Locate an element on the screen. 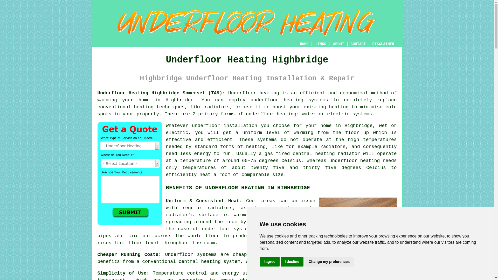  Change my preferences is located at coordinates (329, 262).